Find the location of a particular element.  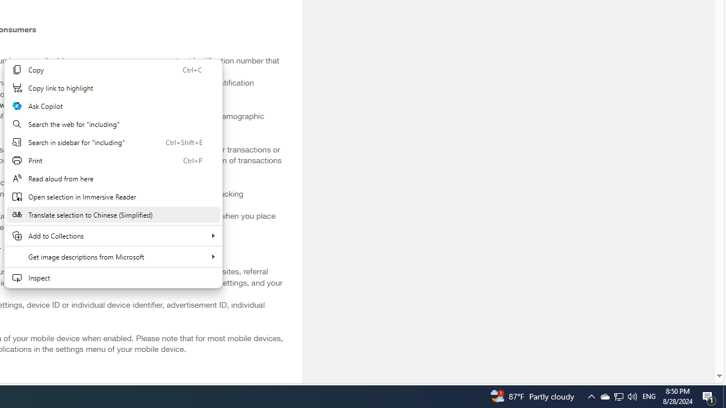

Copy link to highlight is located at coordinates (113, 87).